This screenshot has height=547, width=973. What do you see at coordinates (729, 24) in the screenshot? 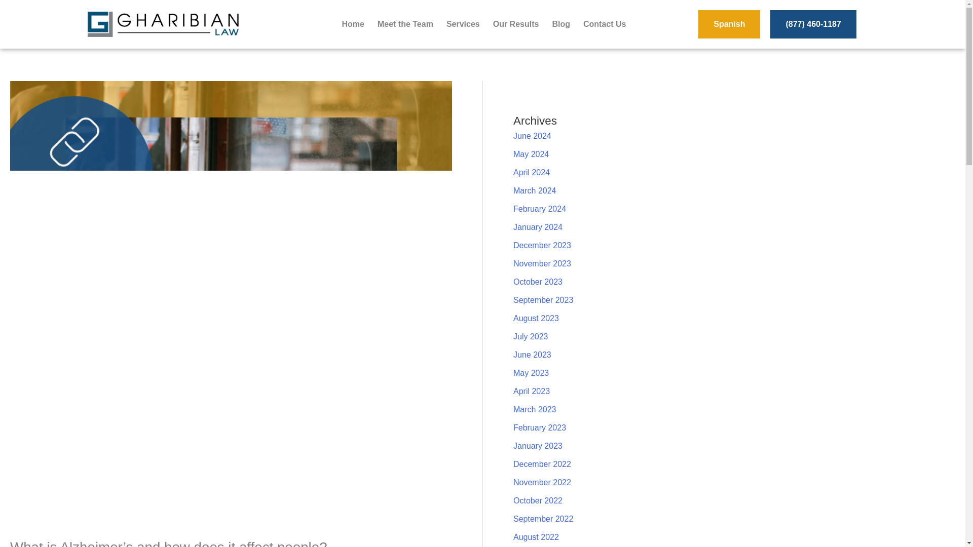
I see `Spanish` at bounding box center [729, 24].